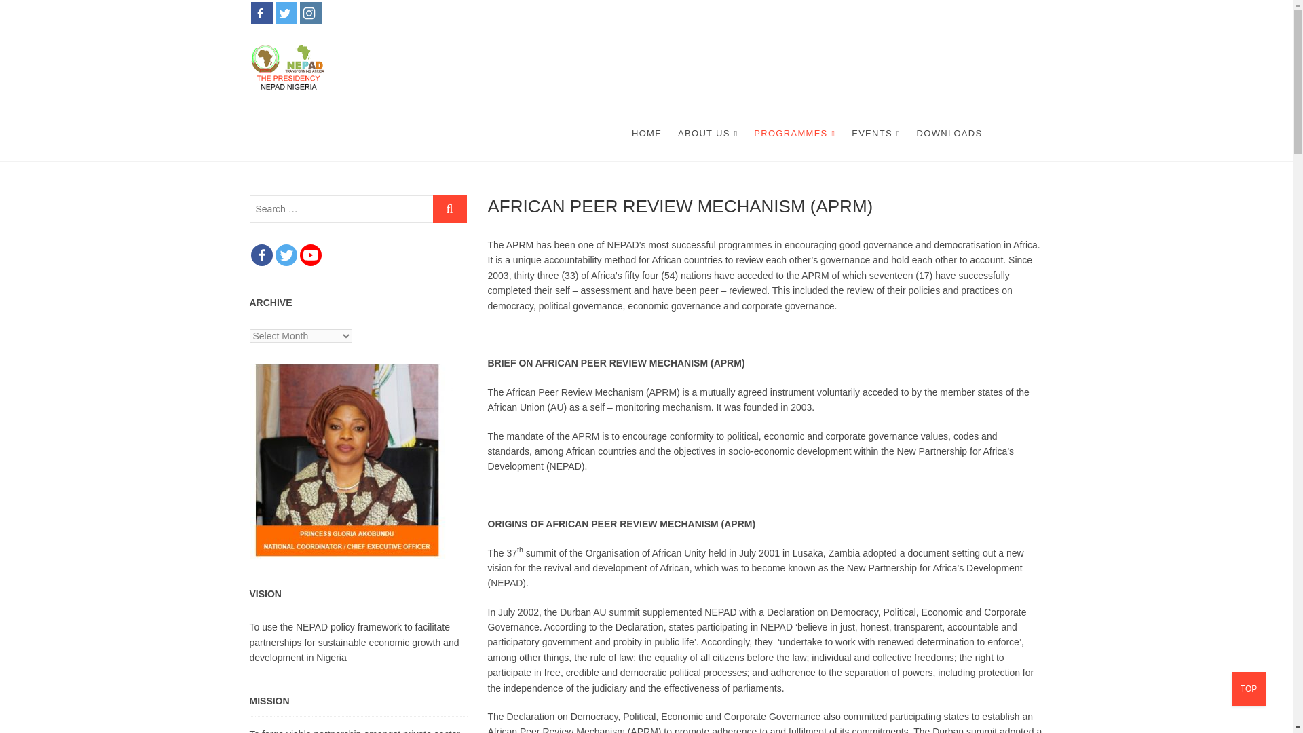 This screenshot has width=1303, height=733. I want to click on Facebook, so click(262, 12).